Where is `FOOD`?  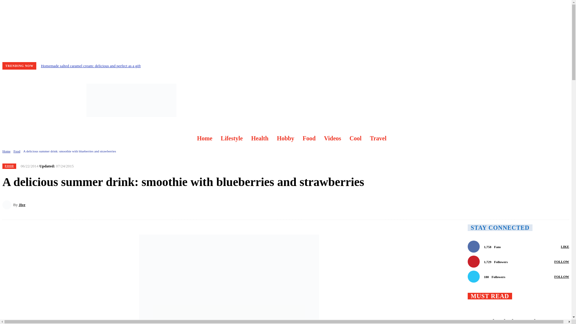
FOOD is located at coordinates (9, 166).